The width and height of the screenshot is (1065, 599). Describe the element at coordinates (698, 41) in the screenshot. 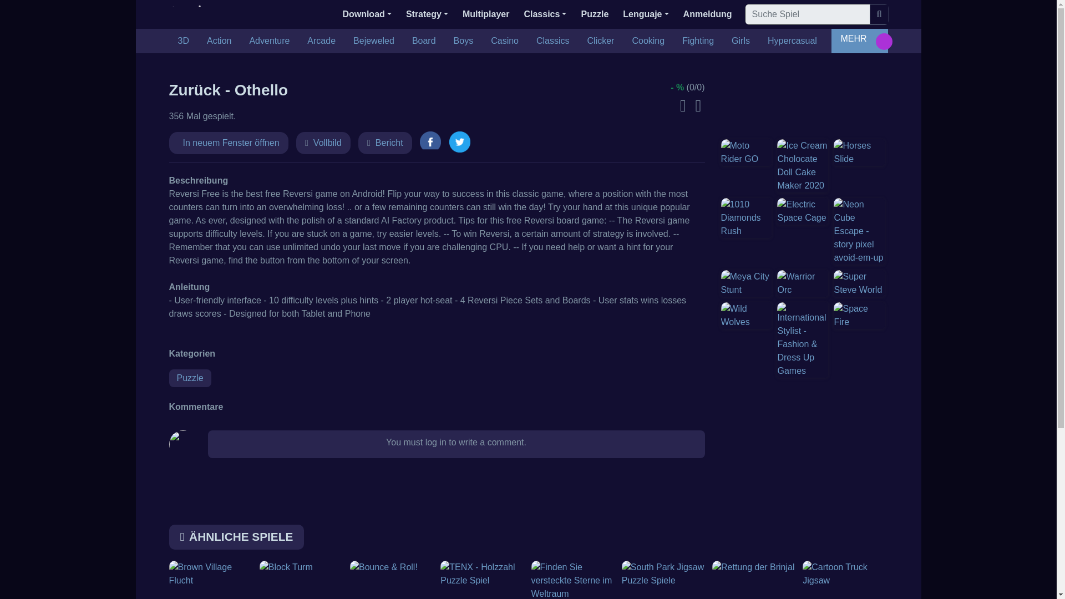

I see `Fighting` at that location.